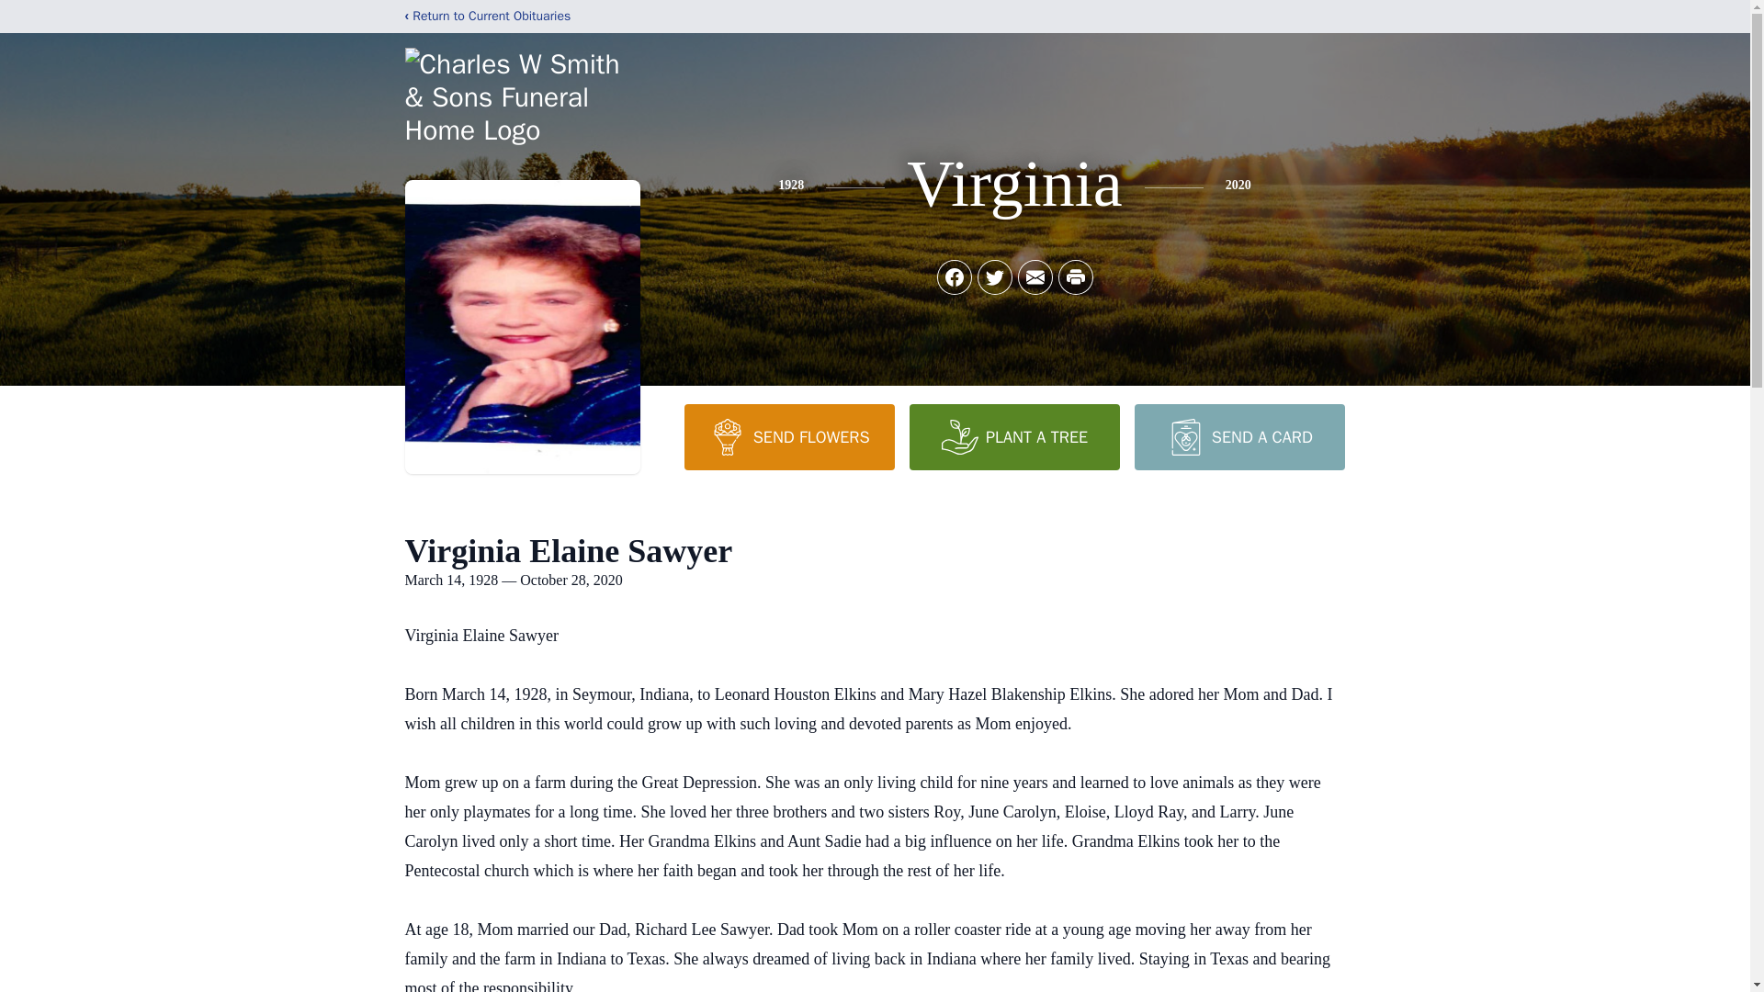  I want to click on SEND FLOWERS, so click(788, 436).